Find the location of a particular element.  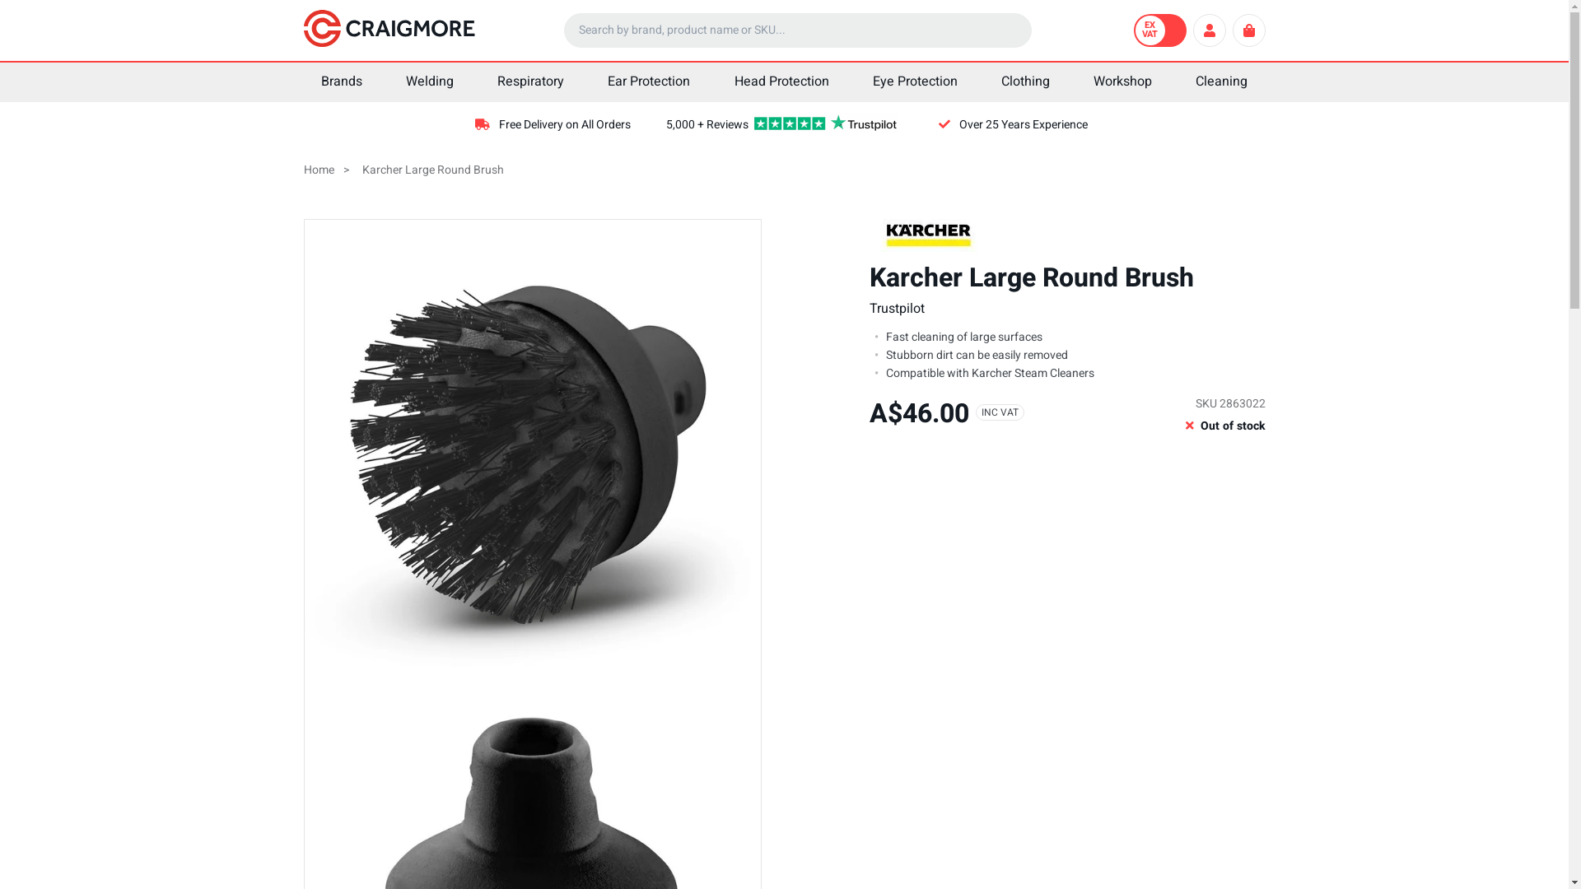

Trustpilot is located at coordinates (898, 309).